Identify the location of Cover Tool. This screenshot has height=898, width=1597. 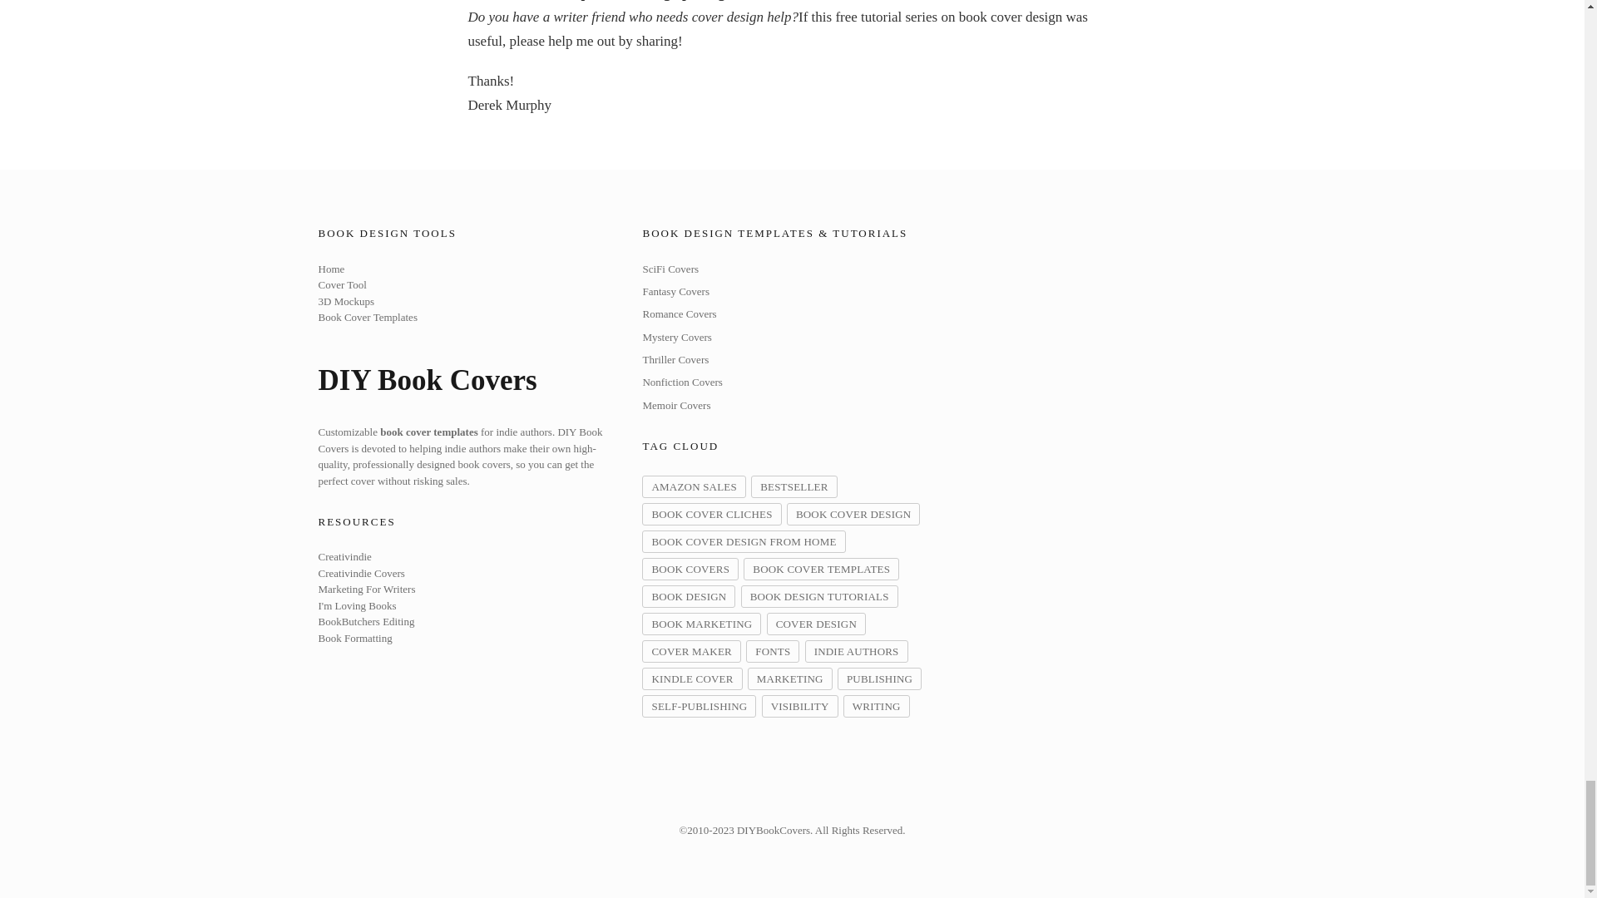
(341, 284).